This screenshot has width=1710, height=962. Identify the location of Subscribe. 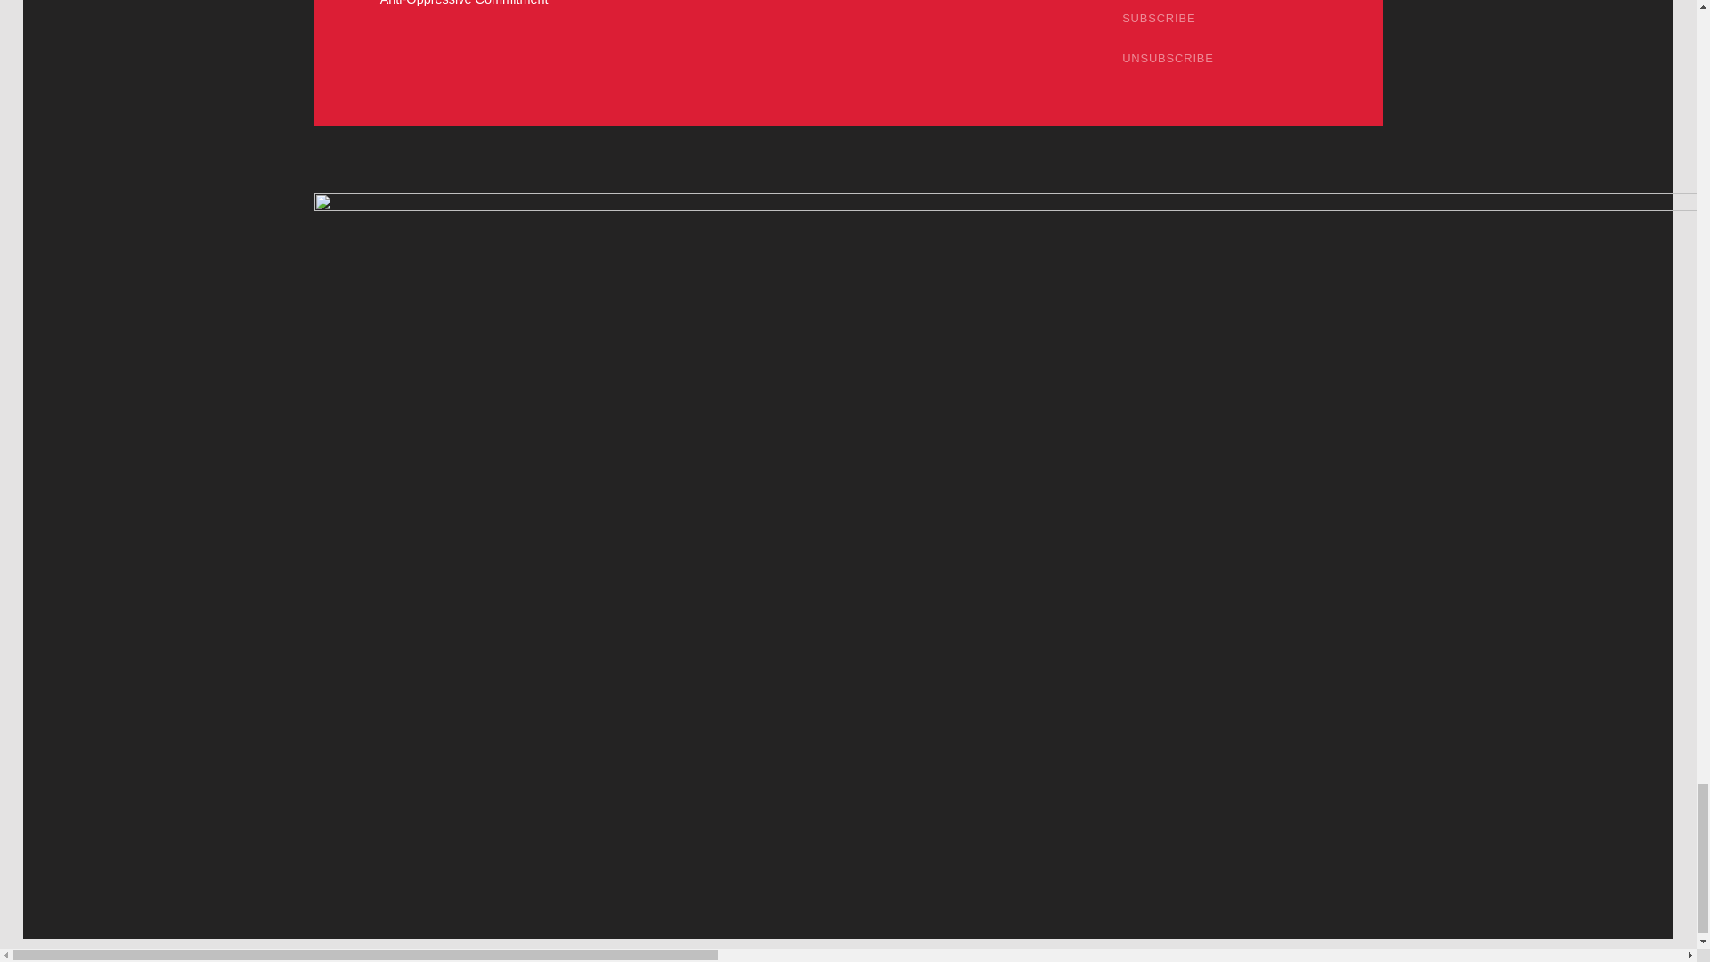
(1159, 20).